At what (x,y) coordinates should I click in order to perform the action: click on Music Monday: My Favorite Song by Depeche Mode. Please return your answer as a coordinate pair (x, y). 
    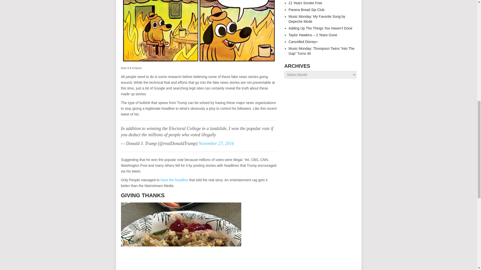
    Looking at the image, I should click on (317, 19).